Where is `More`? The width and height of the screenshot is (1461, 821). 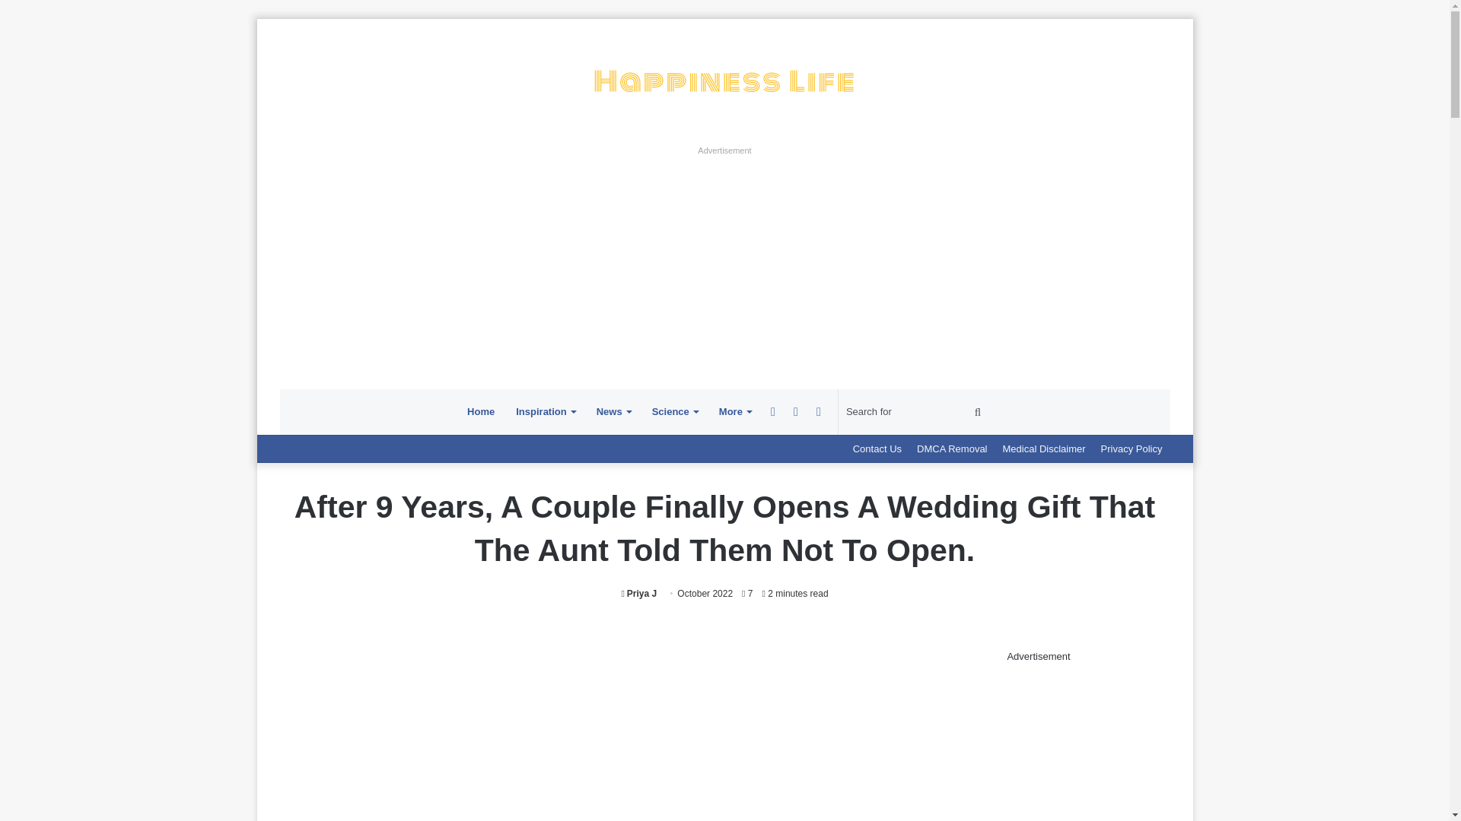 More is located at coordinates (735, 412).